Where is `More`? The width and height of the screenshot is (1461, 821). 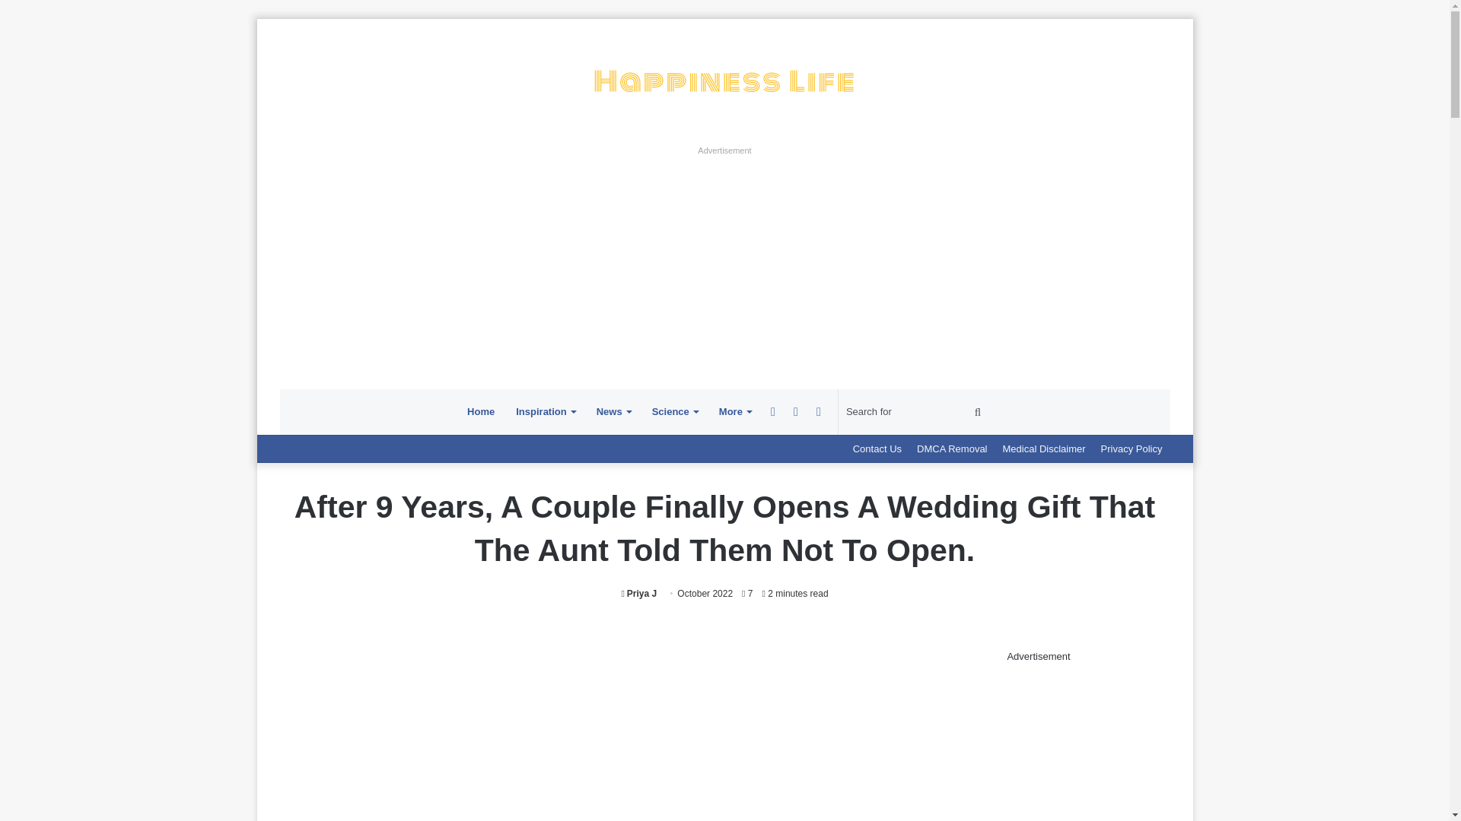 More is located at coordinates (735, 412).